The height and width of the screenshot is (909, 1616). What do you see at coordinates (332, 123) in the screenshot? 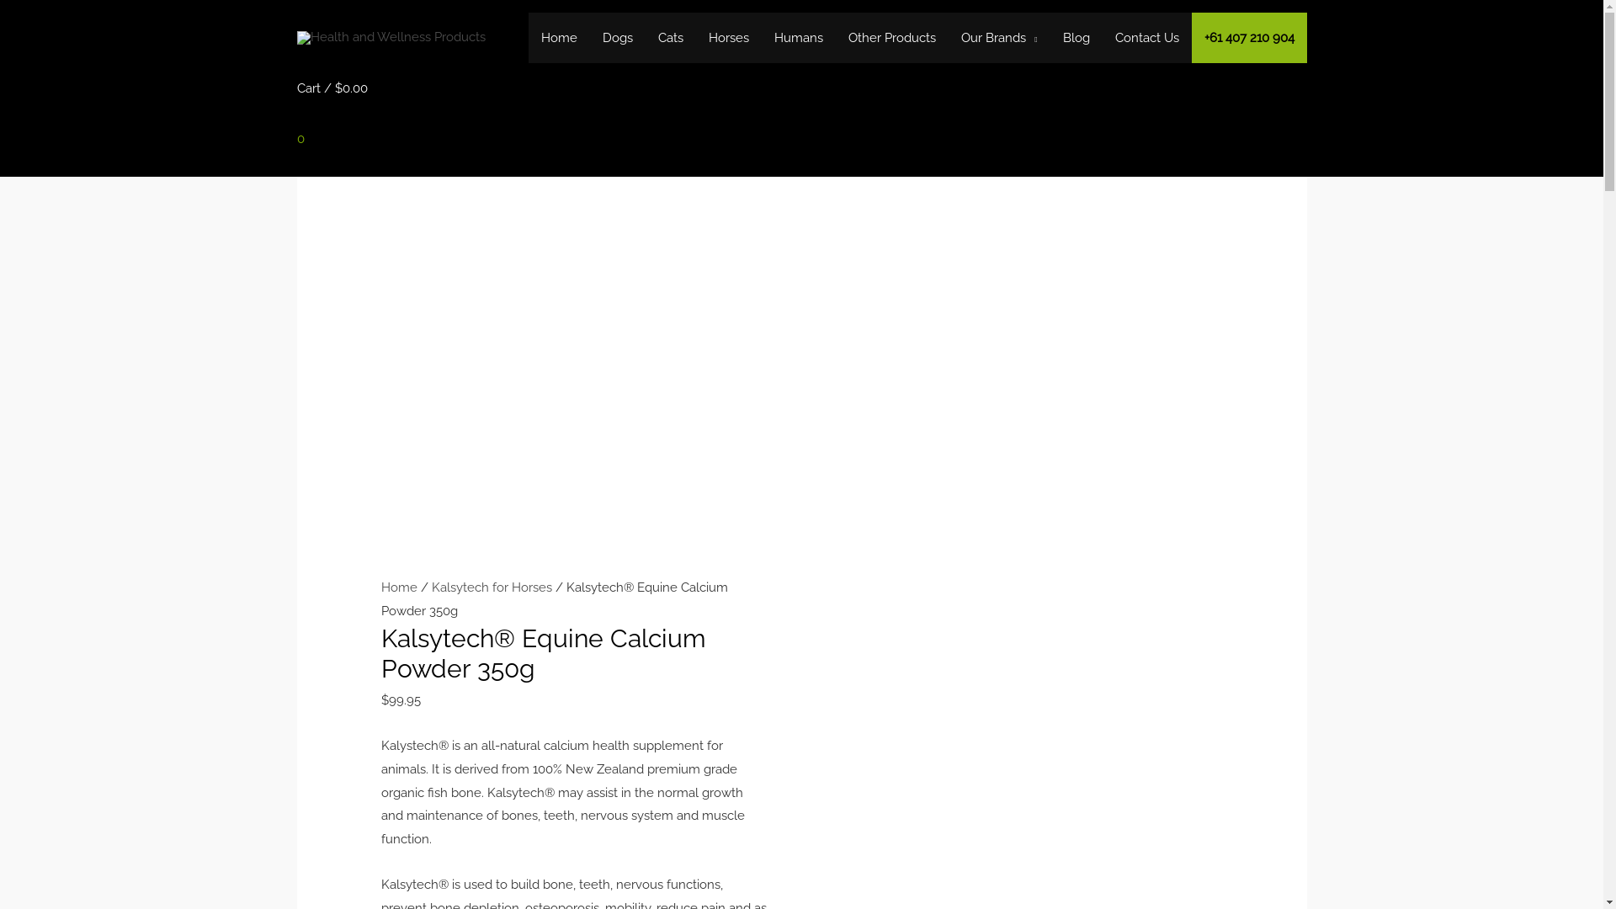
I see `Cart / $0.00
0` at bounding box center [332, 123].